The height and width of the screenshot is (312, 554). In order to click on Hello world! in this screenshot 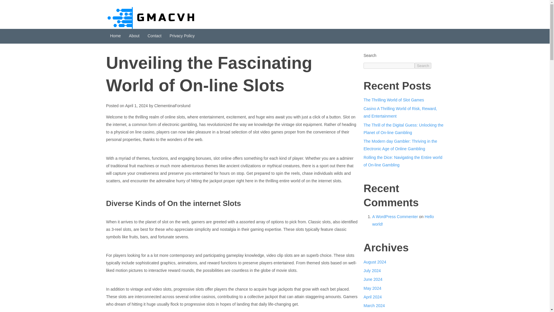, I will do `click(403, 220)`.